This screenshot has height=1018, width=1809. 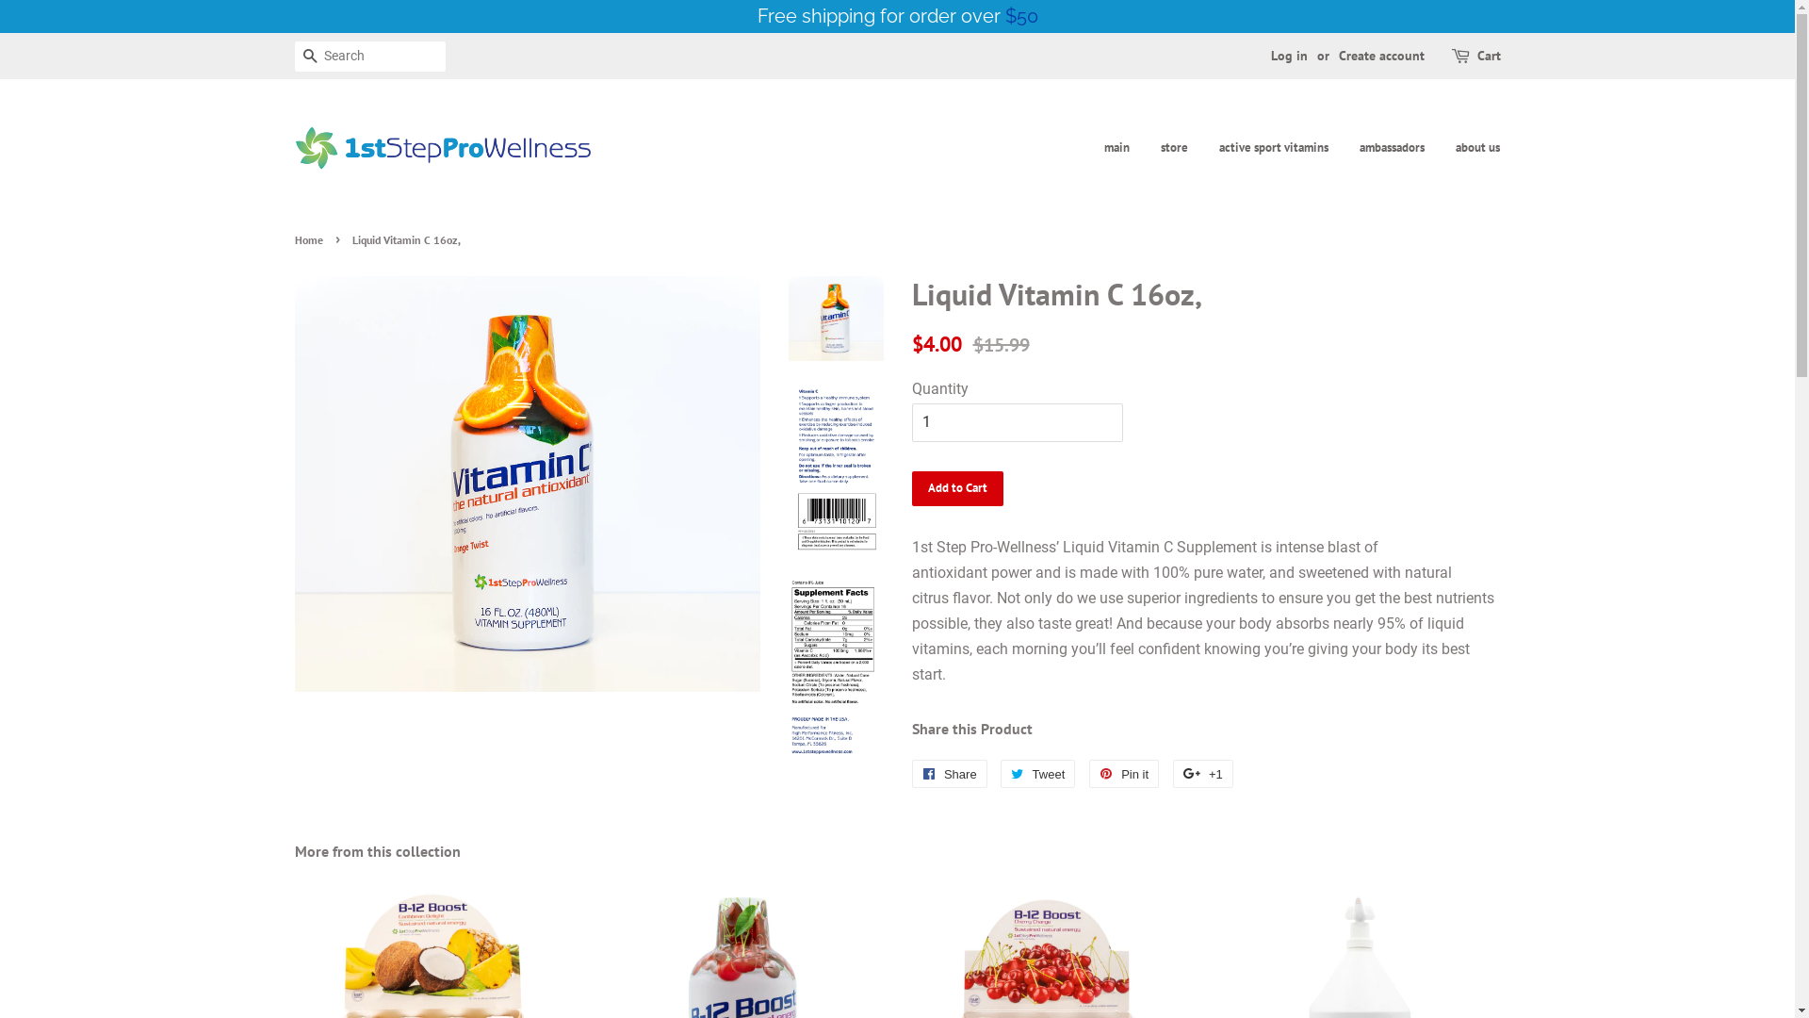 What do you see at coordinates (1381, 56) in the screenshot?
I see `Create account` at bounding box center [1381, 56].